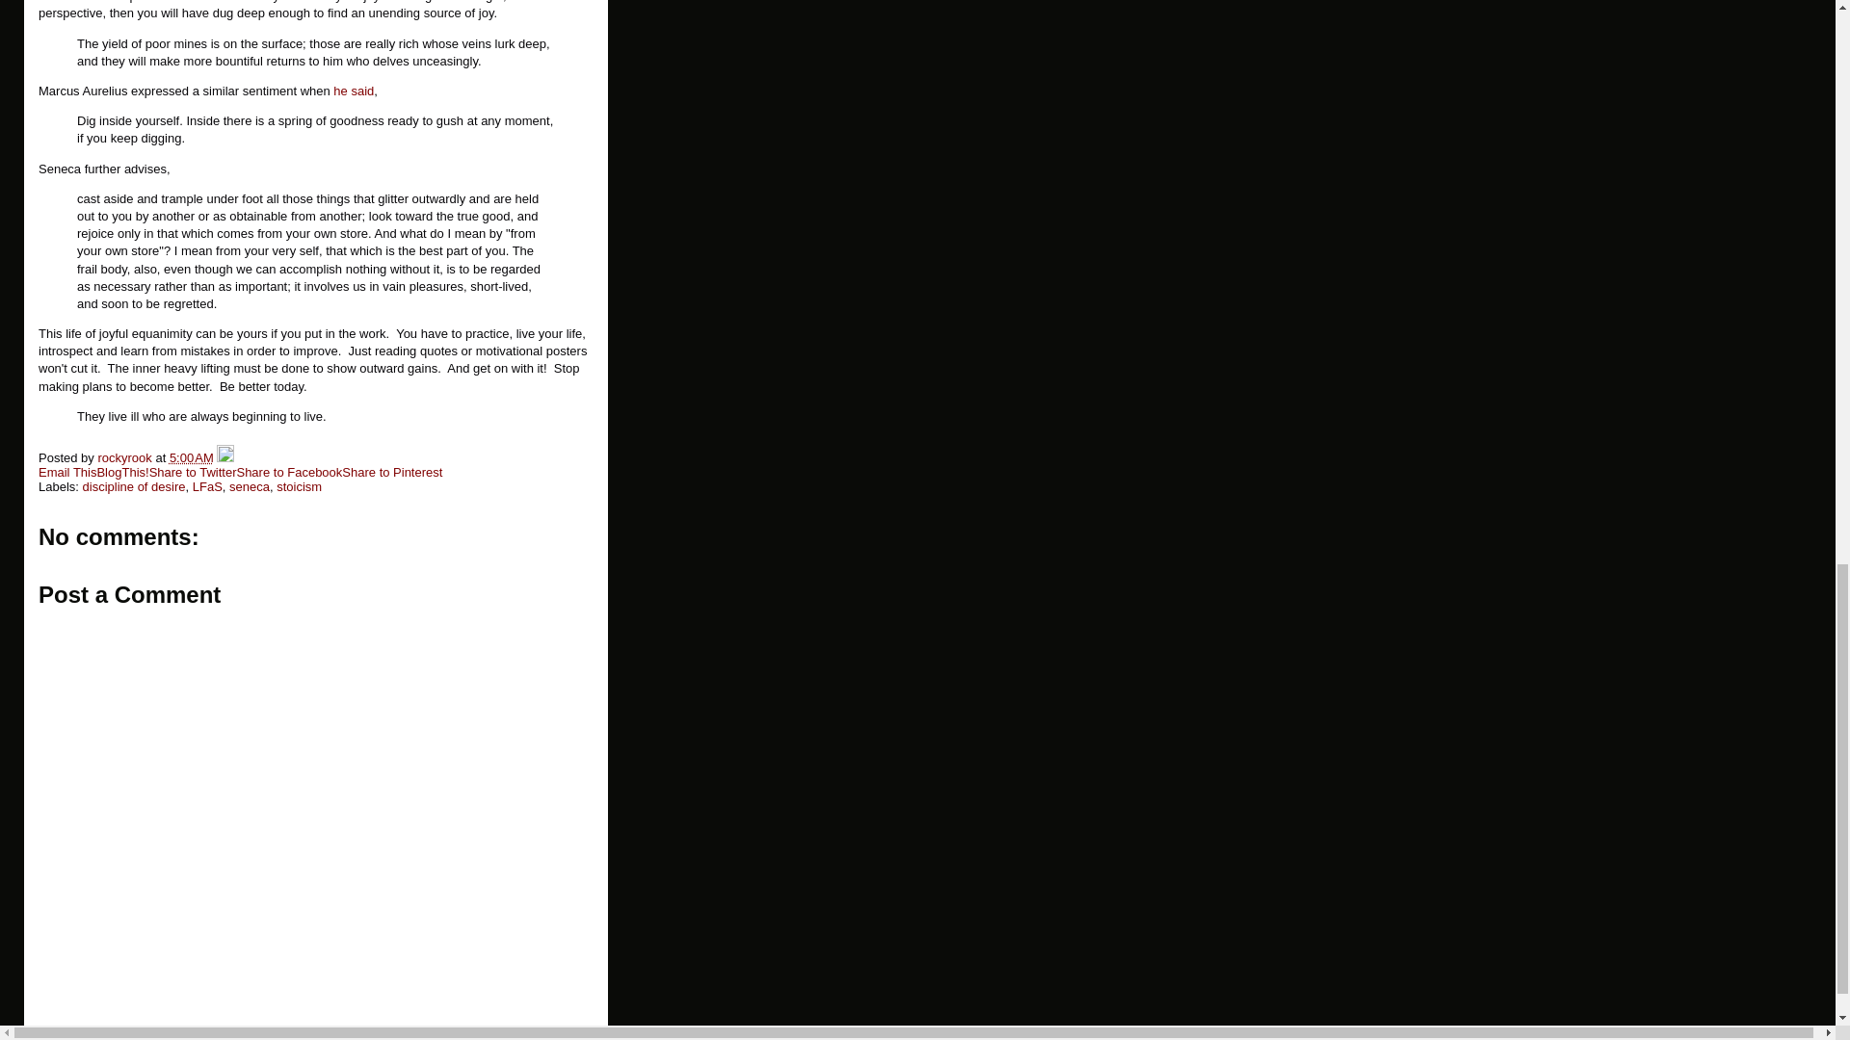  I want to click on LFaS, so click(206, 486).